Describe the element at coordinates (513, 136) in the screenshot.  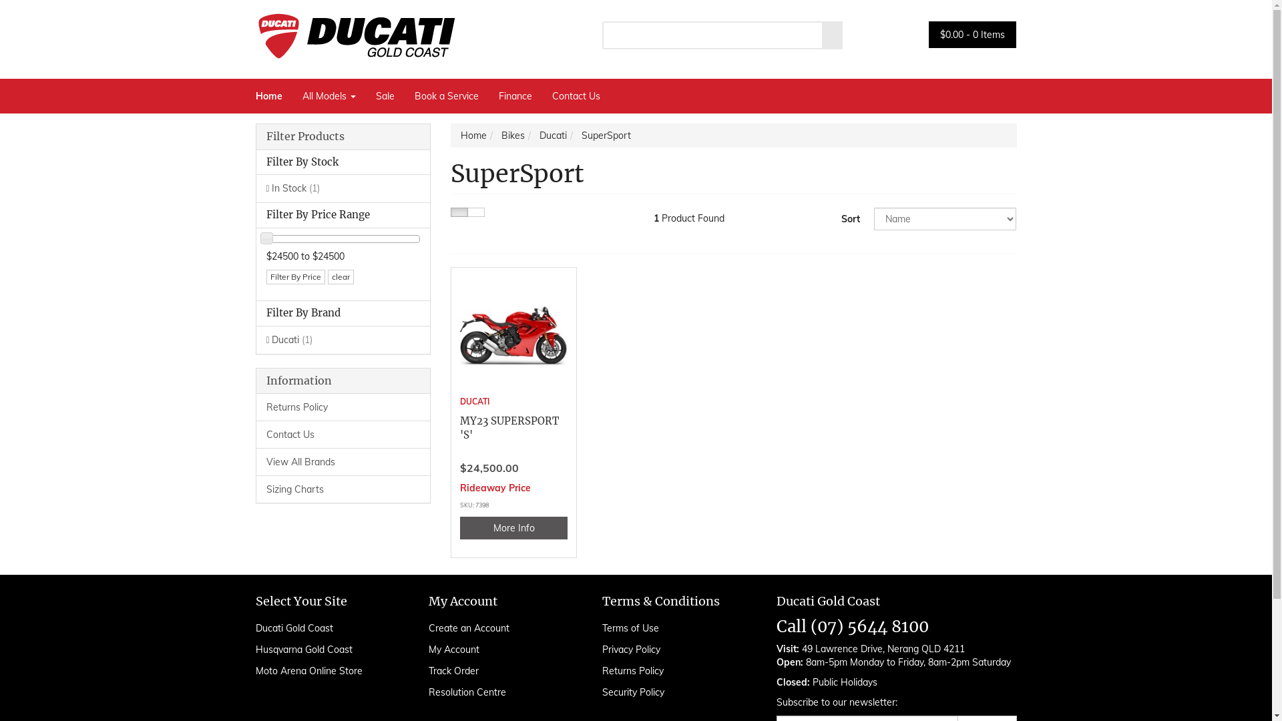
I see `Bikes` at that location.